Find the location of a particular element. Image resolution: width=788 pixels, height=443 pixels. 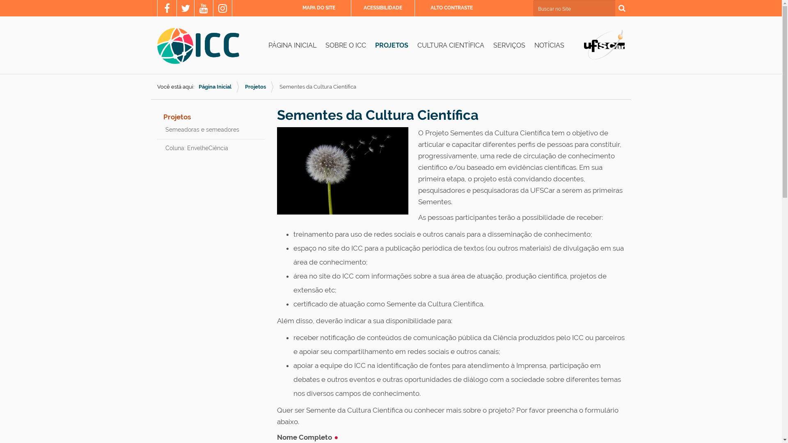

ACESSIBILIDADE is located at coordinates (383, 8).